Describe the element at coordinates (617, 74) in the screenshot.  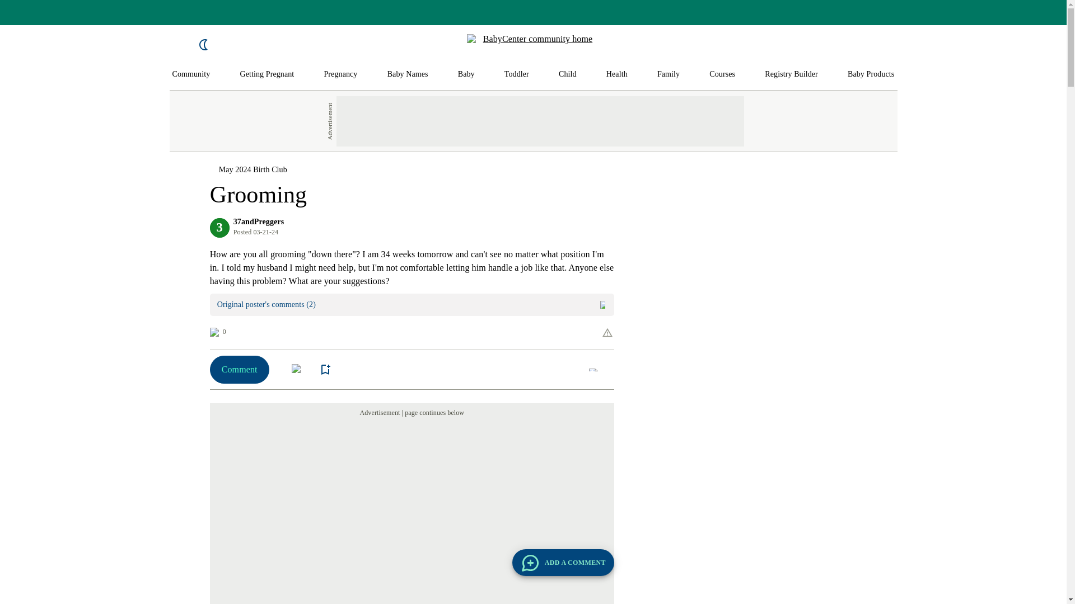
I see `Health` at that location.